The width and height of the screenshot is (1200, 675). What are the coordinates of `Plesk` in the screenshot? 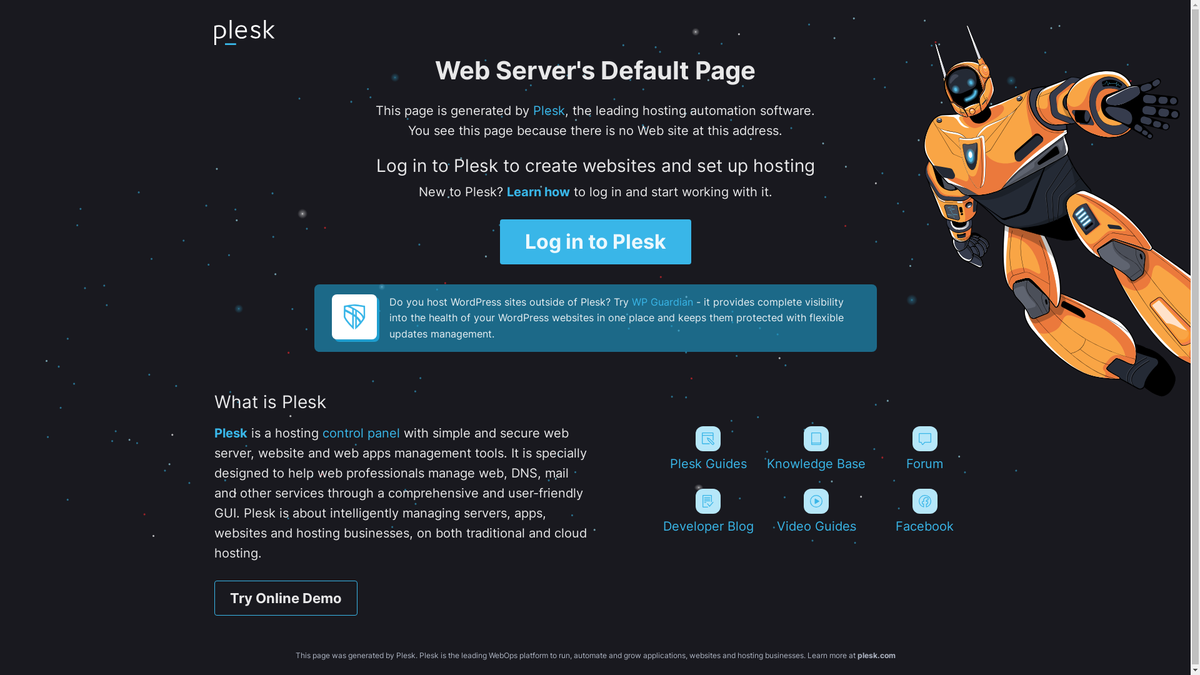 It's located at (549, 111).